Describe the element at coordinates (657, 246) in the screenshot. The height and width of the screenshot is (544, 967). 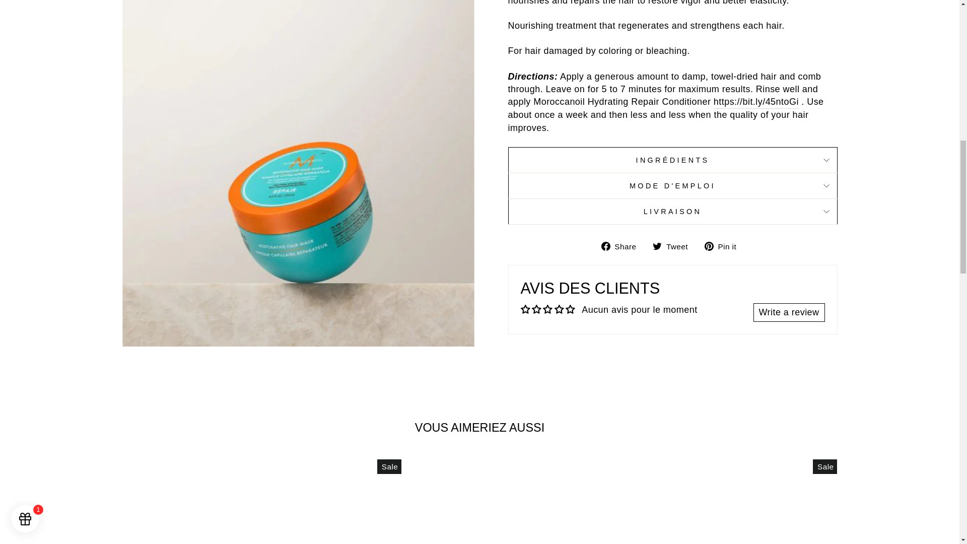
I see `twitter` at that location.